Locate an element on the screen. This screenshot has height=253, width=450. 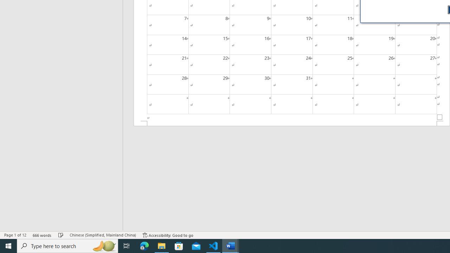
Visual Studio Code - 1 running window is located at coordinates (213, 246).